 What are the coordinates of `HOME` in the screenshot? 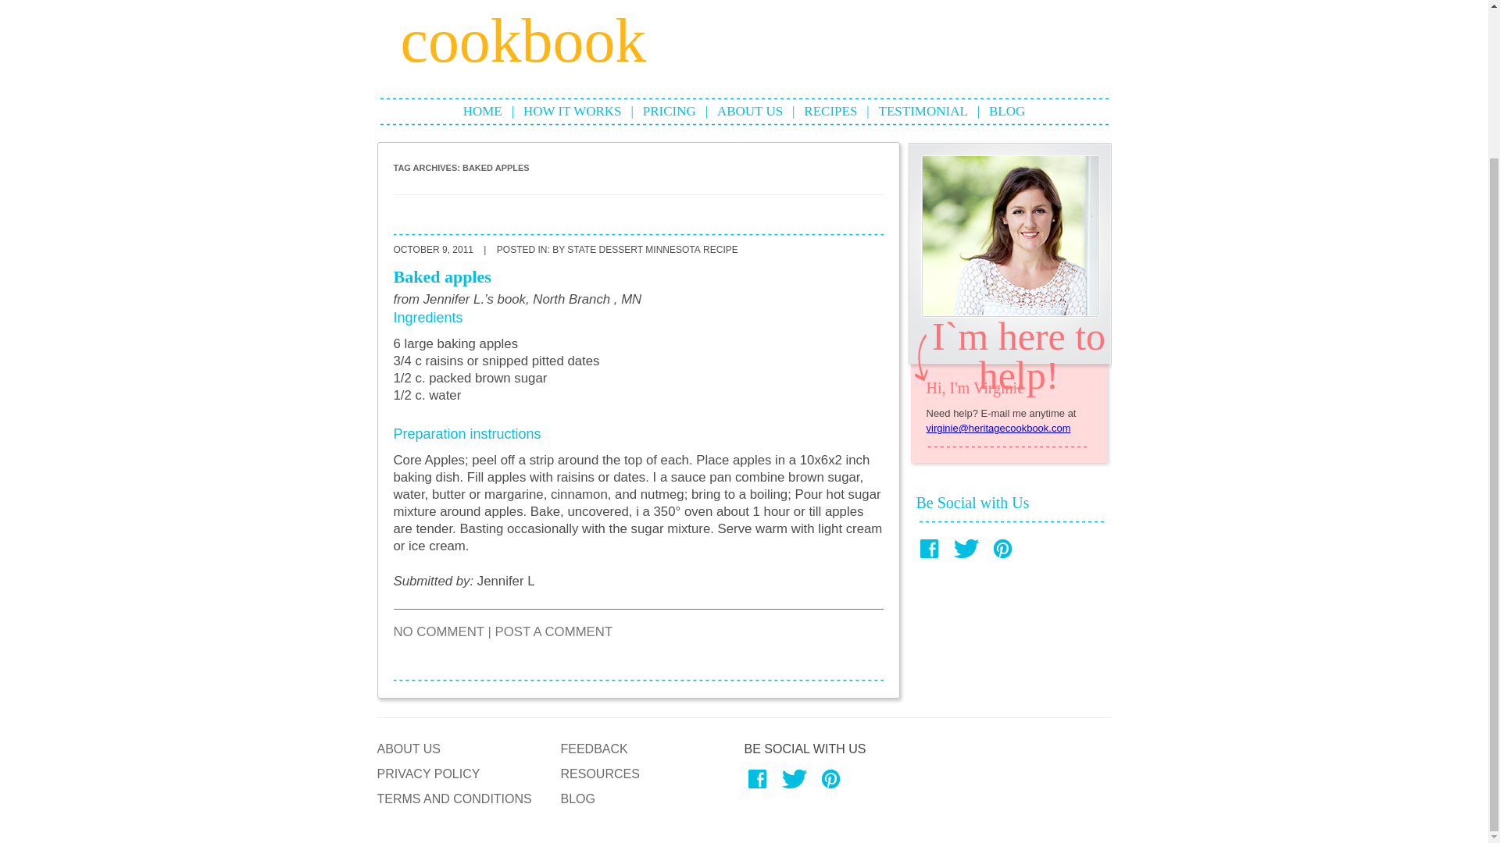 It's located at (483, 111).